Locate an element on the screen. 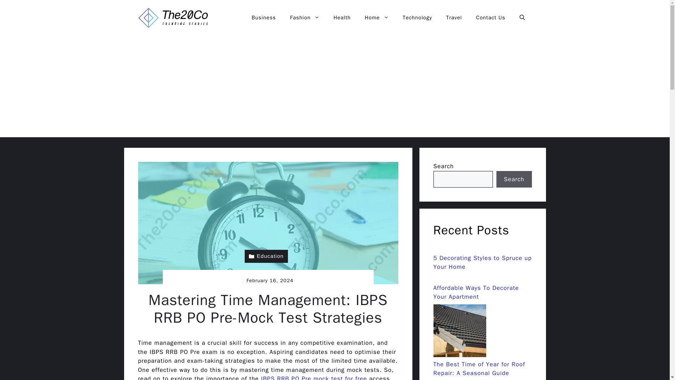  IBPS RRB PO Pre mock test for free is located at coordinates (314, 377).